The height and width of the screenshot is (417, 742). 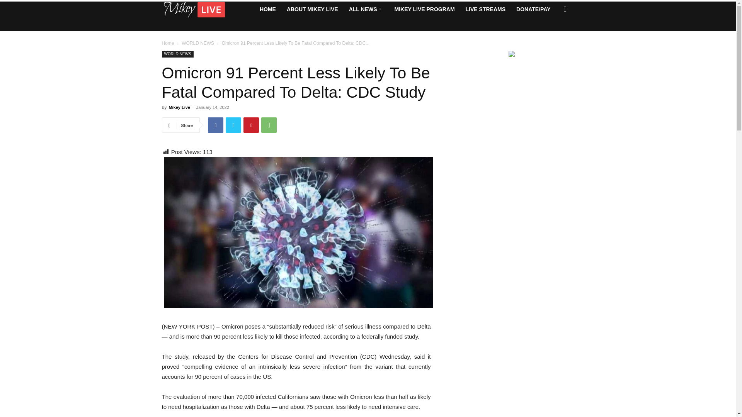 I want to click on MIKEY LIVE PROGRAM, so click(x=424, y=9).